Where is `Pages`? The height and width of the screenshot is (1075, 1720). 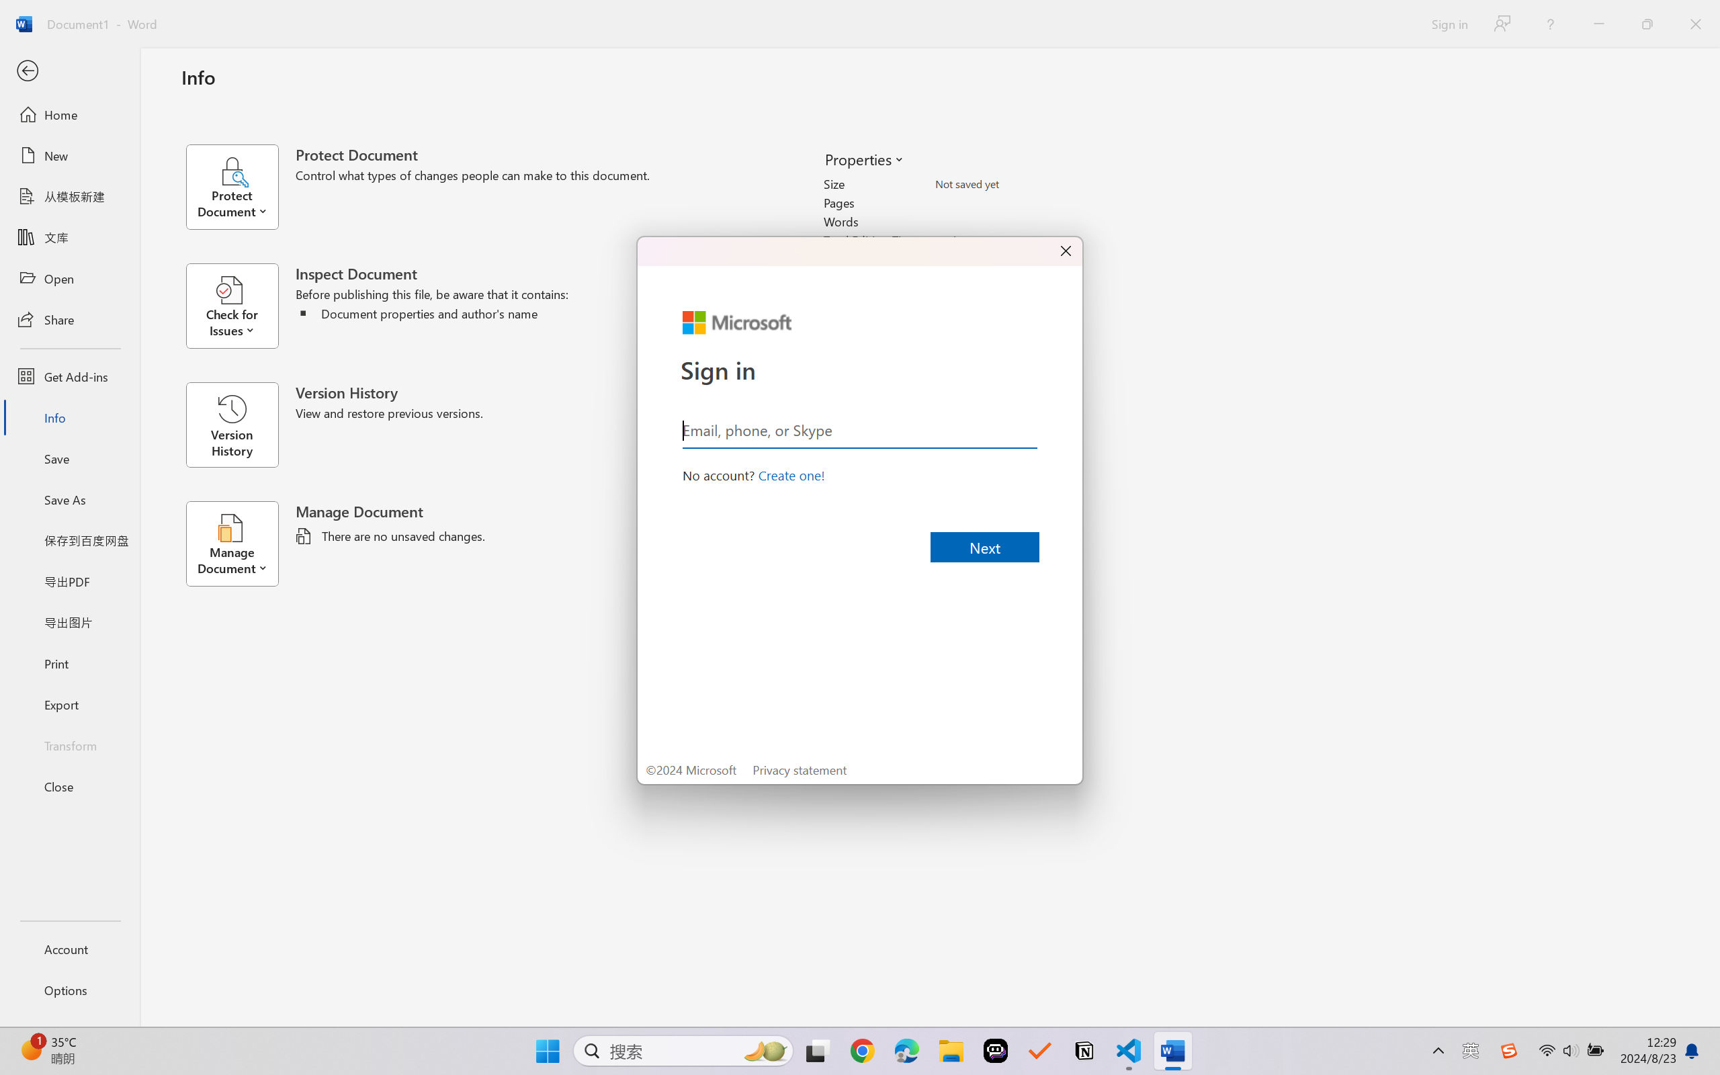
Pages is located at coordinates (1013, 202).